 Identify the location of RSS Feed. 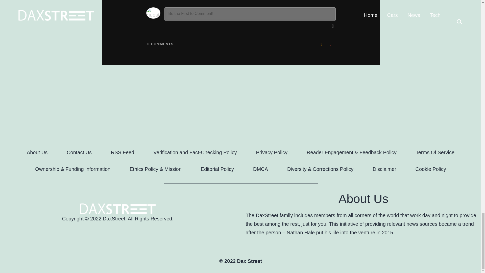
(122, 152).